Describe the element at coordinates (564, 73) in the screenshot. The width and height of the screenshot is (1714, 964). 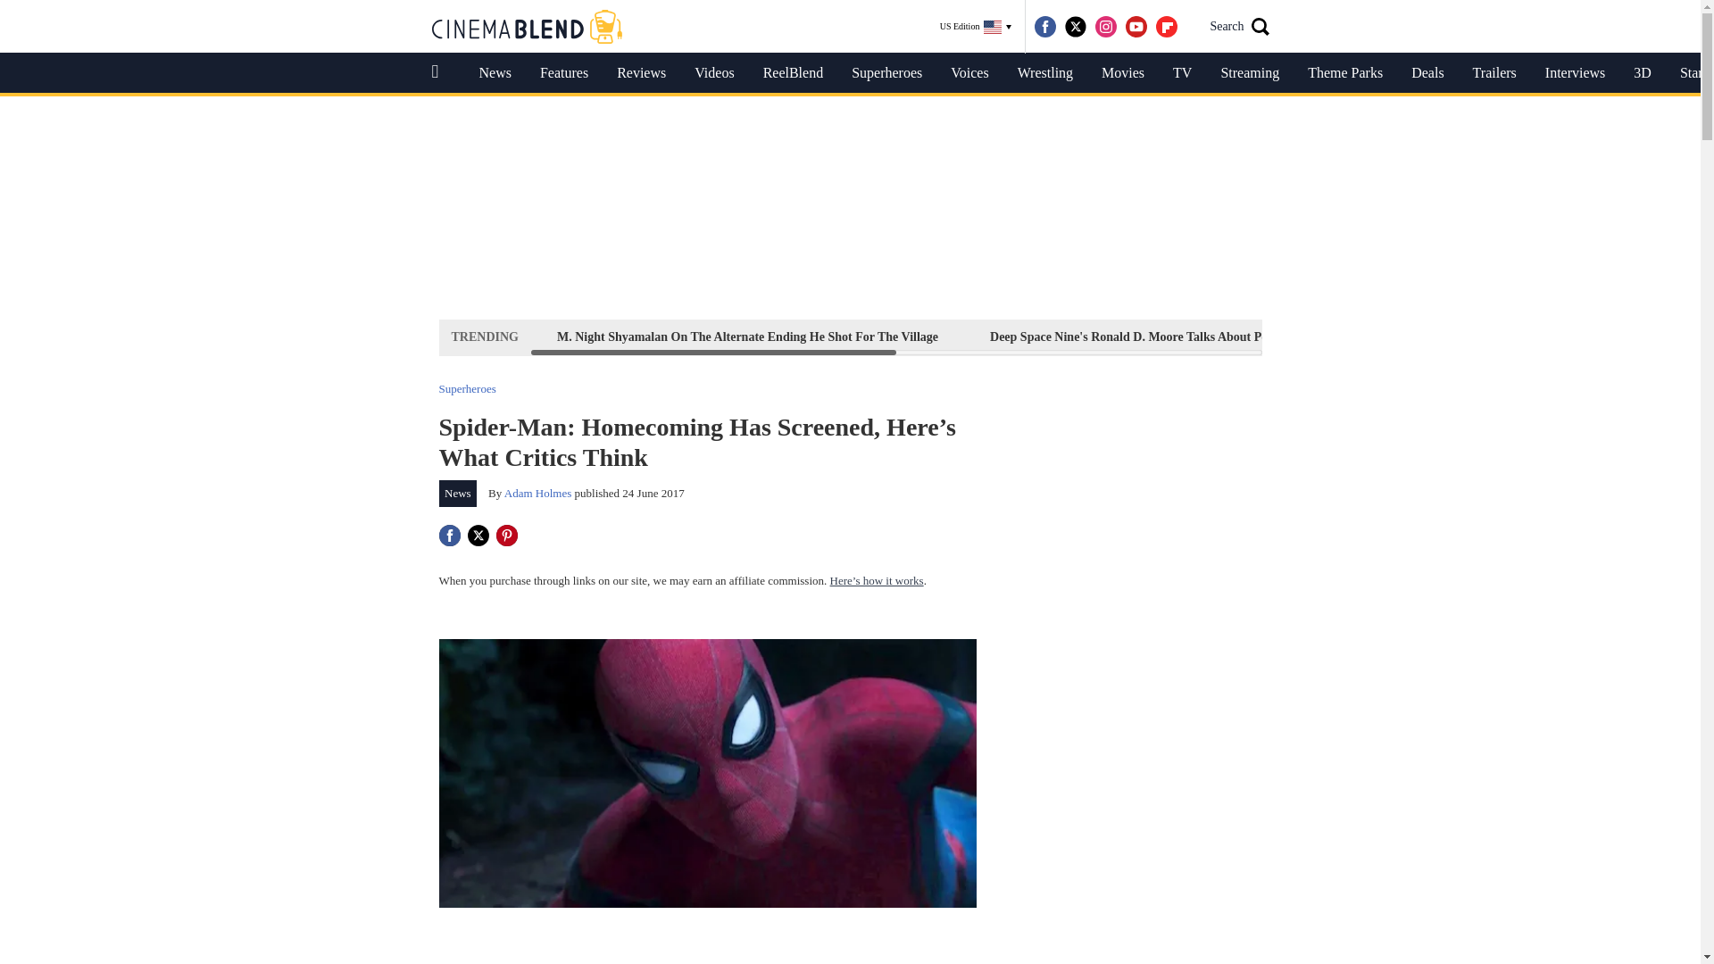
I see `Features` at that location.